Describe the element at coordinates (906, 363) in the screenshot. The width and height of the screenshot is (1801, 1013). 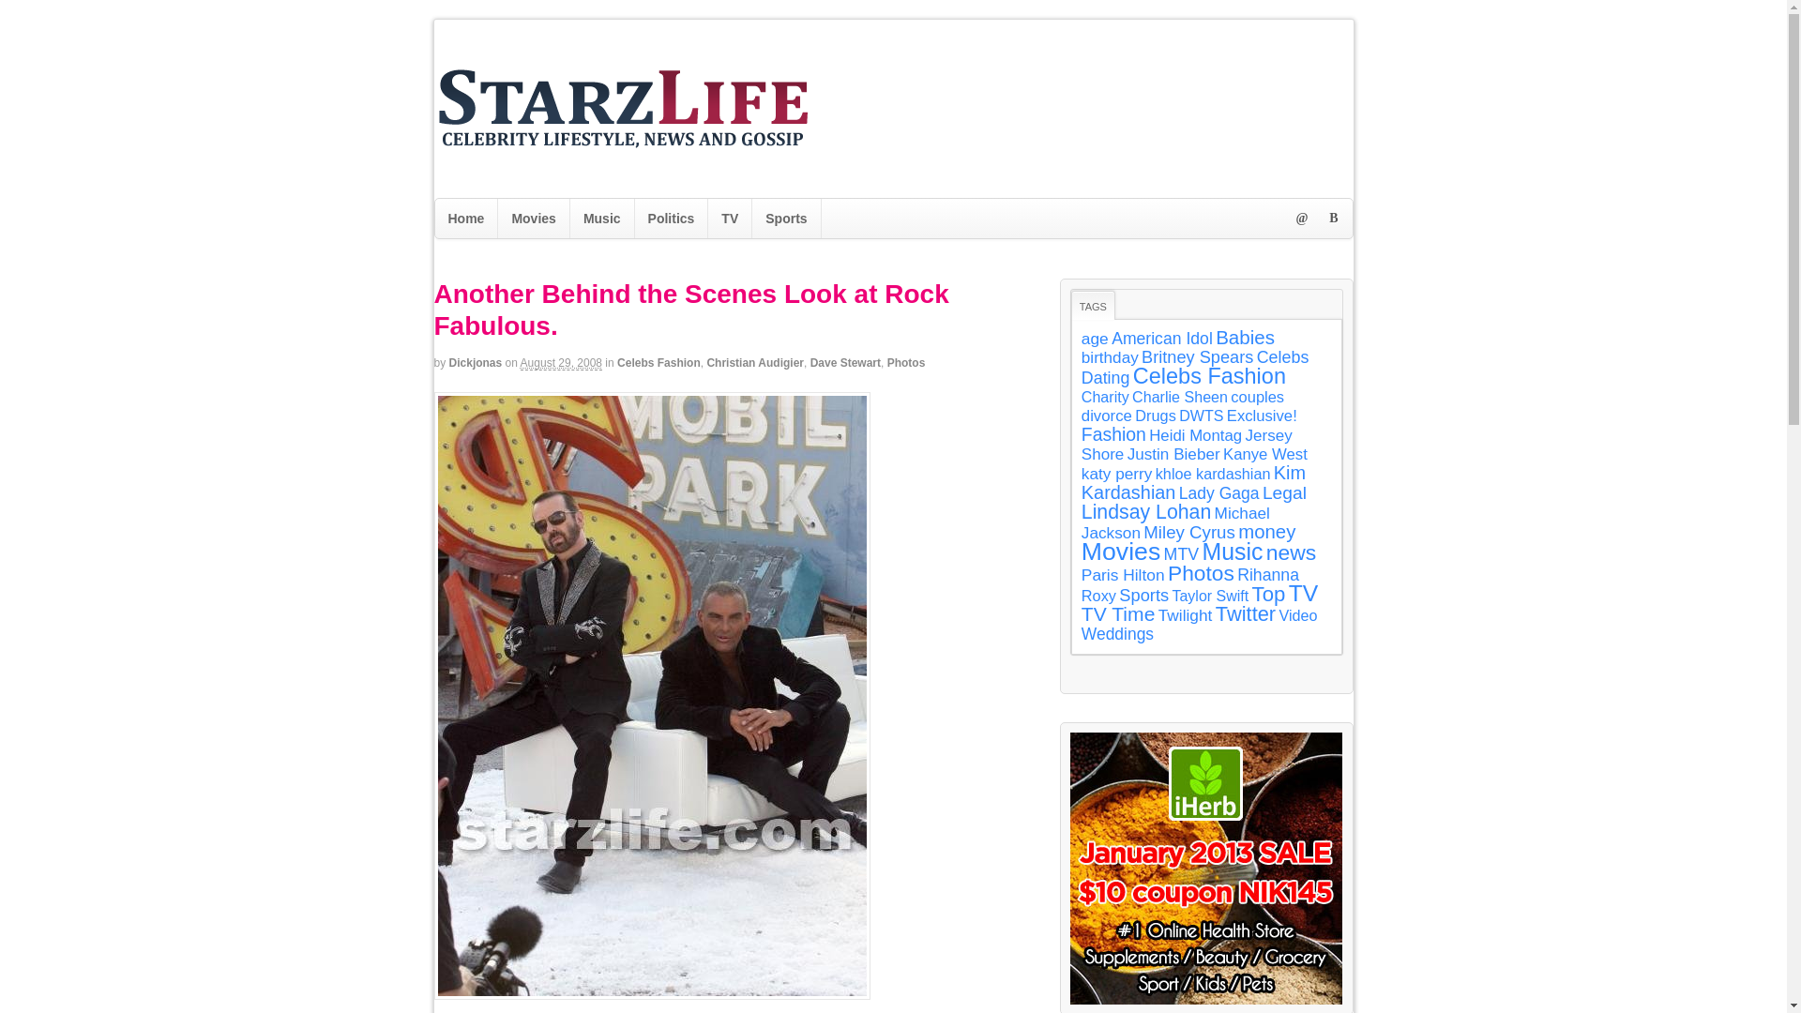
I see `Photos` at that location.